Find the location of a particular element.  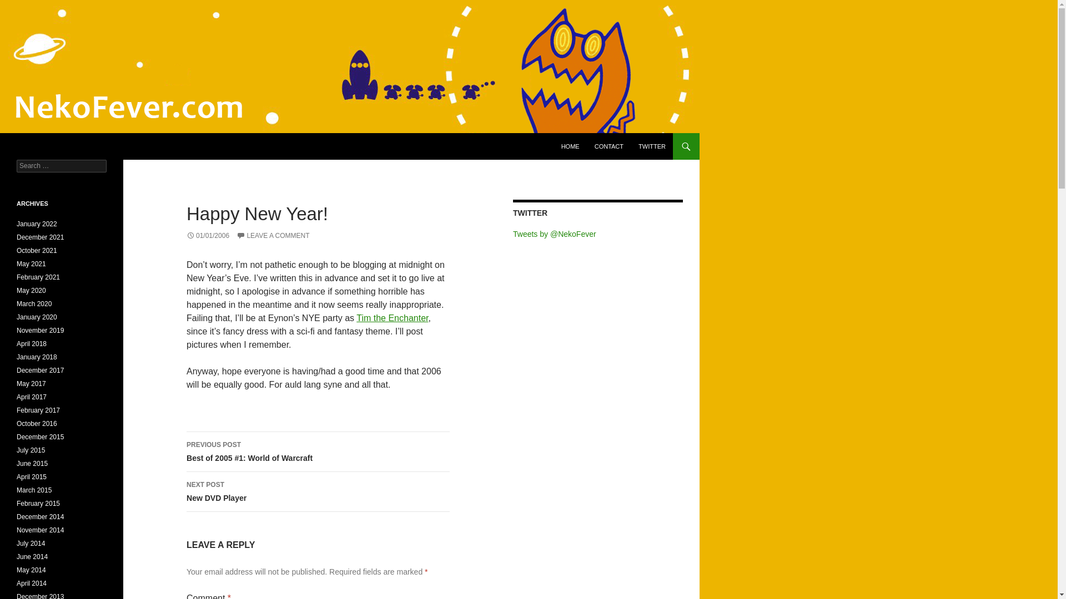

Tim the Enchanter is located at coordinates (392, 318).